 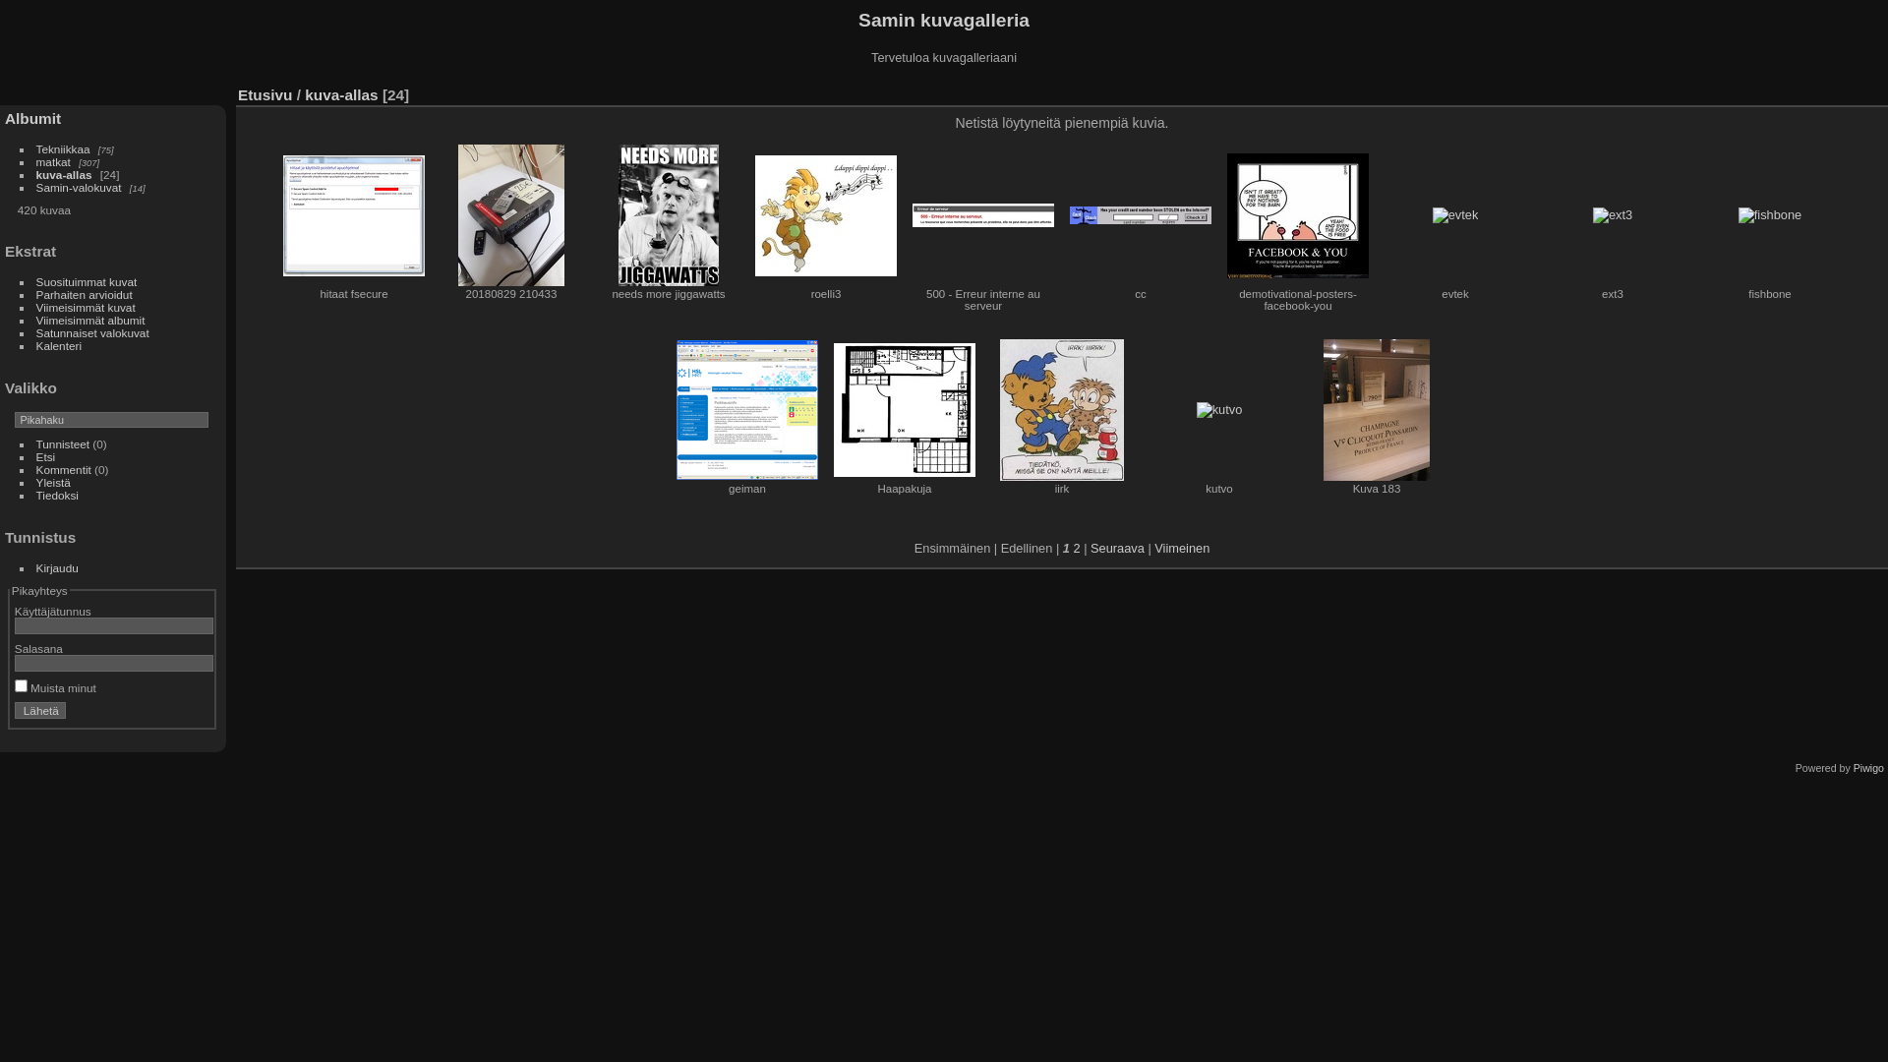 What do you see at coordinates (63, 149) in the screenshot?
I see `Tekniikkaa` at bounding box center [63, 149].